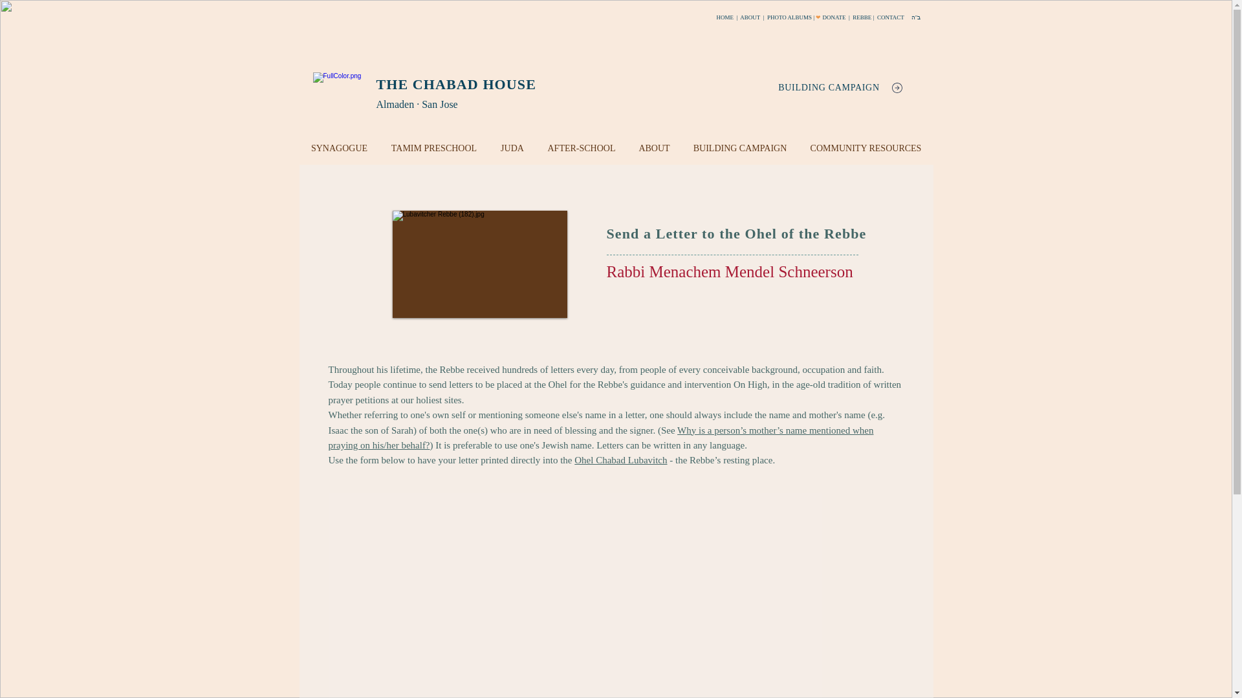  What do you see at coordinates (433, 149) in the screenshot?
I see `TAMIM PRESCHOOL` at bounding box center [433, 149].